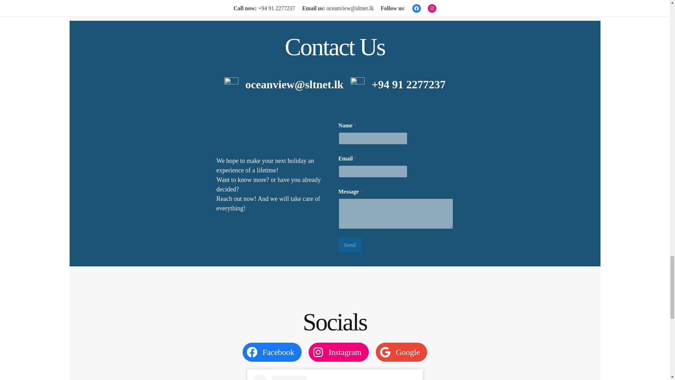  I want to click on Send, so click(349, 245).